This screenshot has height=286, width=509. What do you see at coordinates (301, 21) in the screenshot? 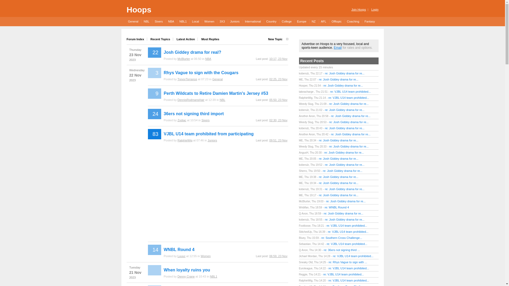
I see `Europe` at bounding box center [301, 21].